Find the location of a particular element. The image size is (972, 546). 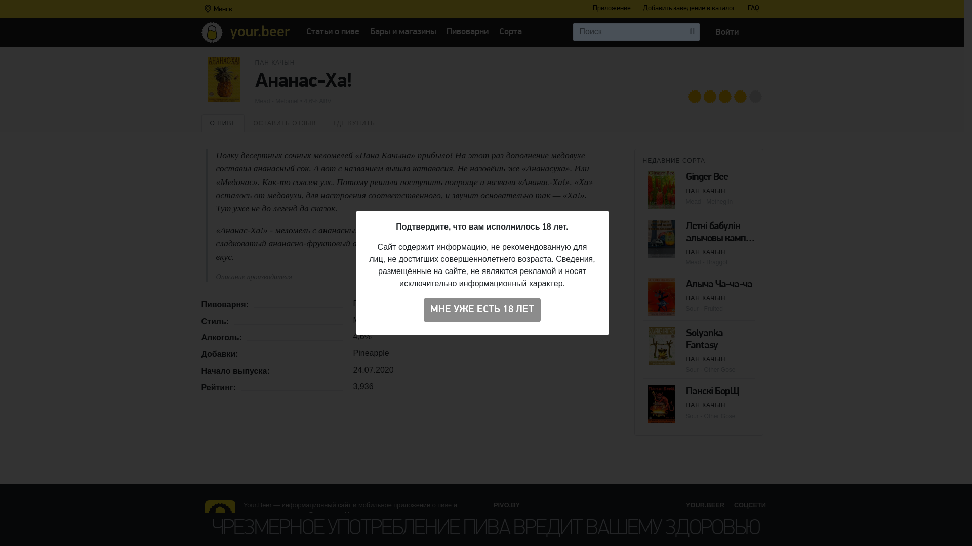

Twitter is located at coordinates (744, 541).